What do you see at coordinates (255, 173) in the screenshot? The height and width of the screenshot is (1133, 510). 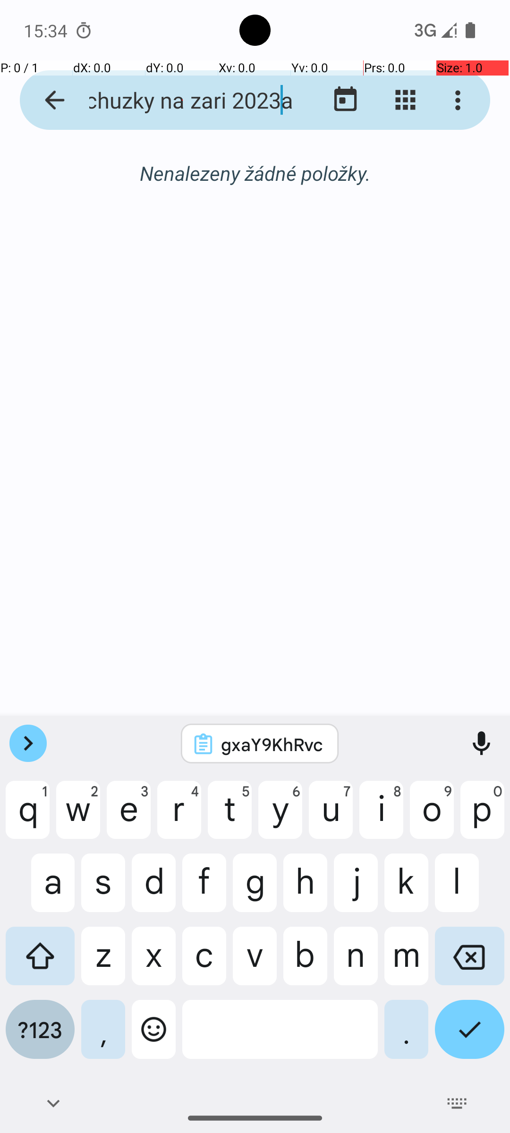 I see `Nenalezeny žádné položky.` at bounding box center [255, 173].